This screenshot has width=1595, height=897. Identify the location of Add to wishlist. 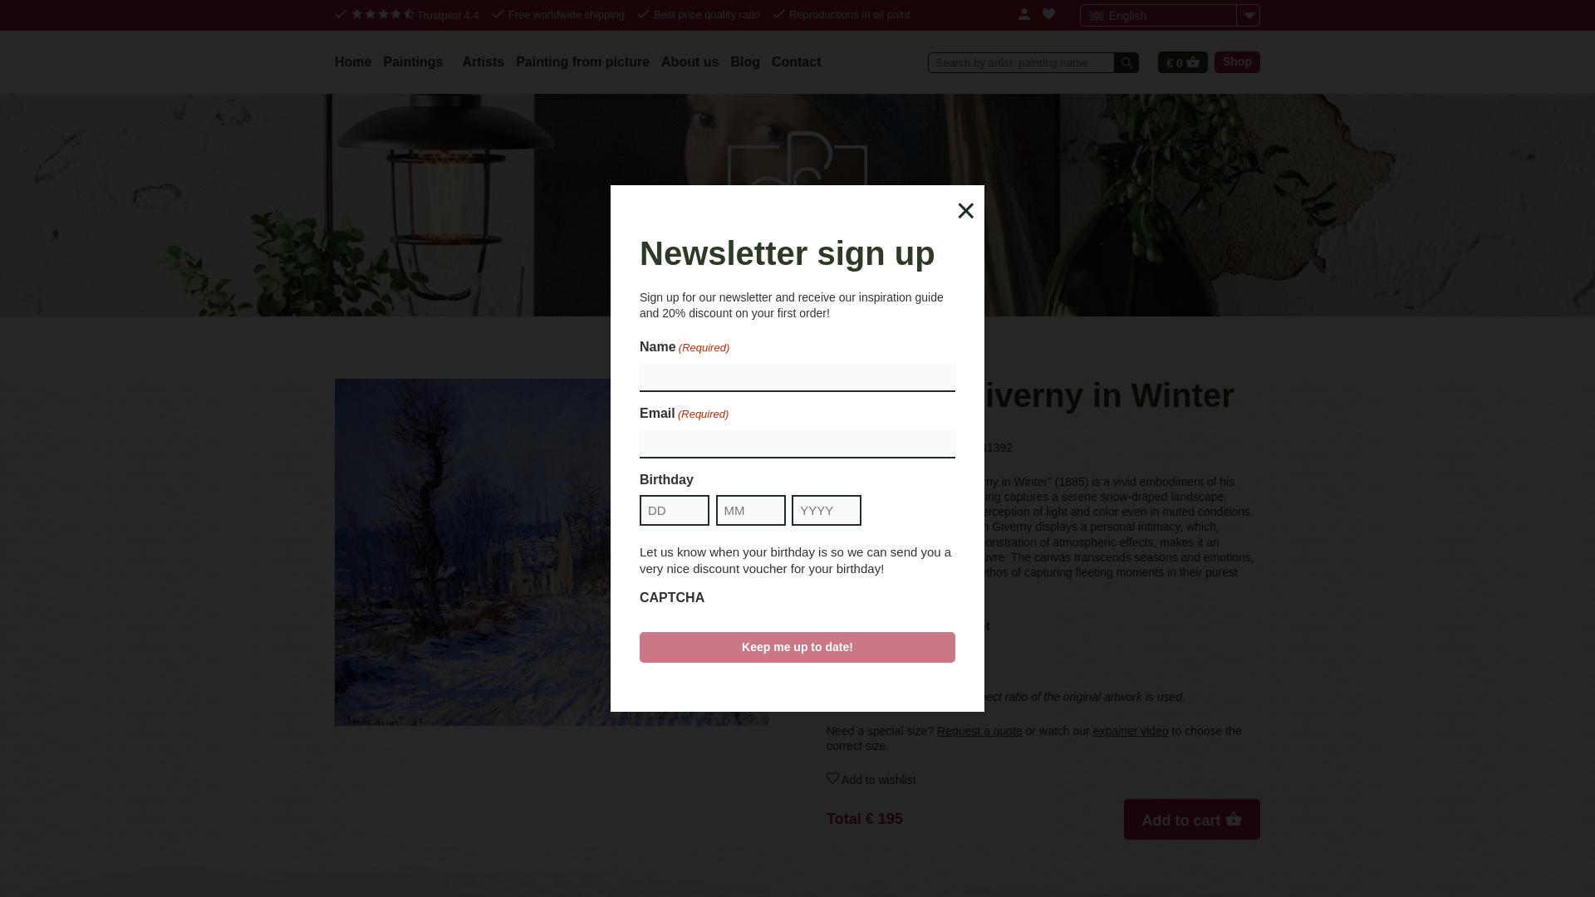
(1043, 779).